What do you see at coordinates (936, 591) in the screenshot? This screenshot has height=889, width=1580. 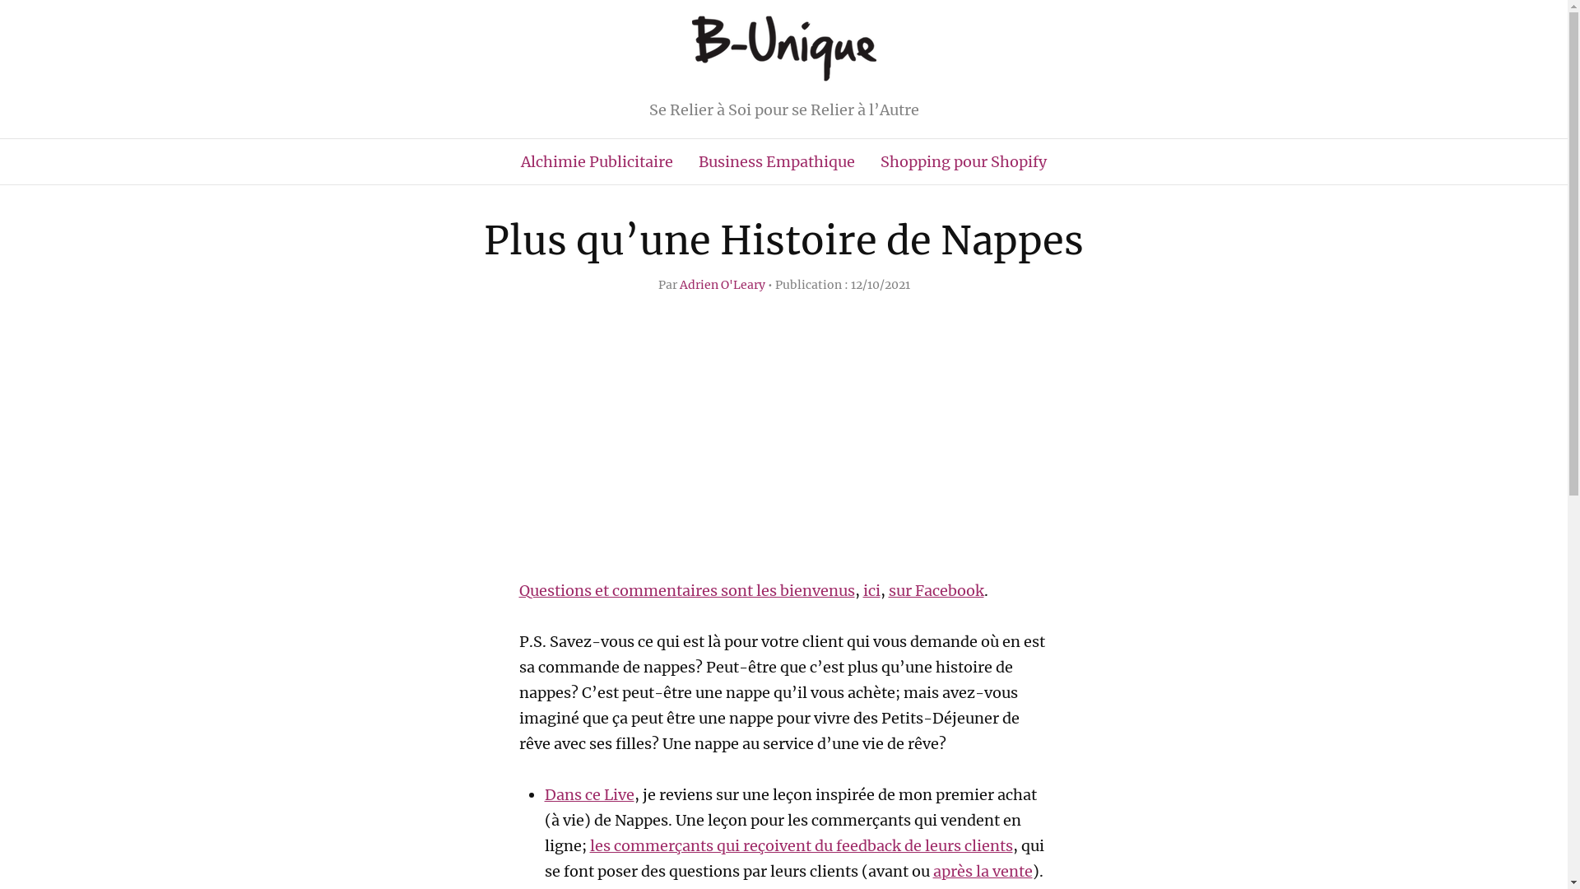 I see `sur Facebook` at bounding box center [936, 591].